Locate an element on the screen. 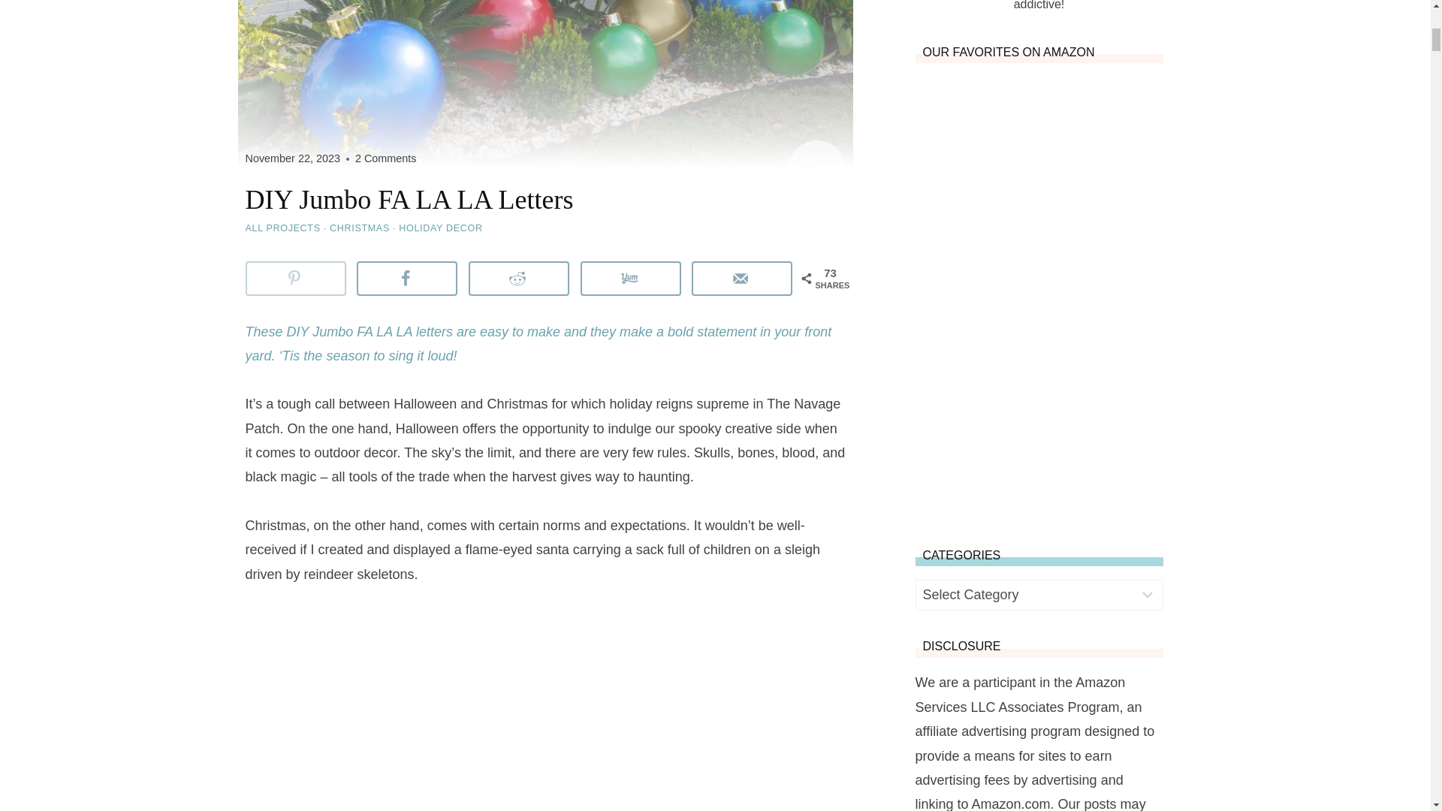 The height and width of the screenshot is (811, 1442). ALL PROJECTS is located at coordinates (282, 228).